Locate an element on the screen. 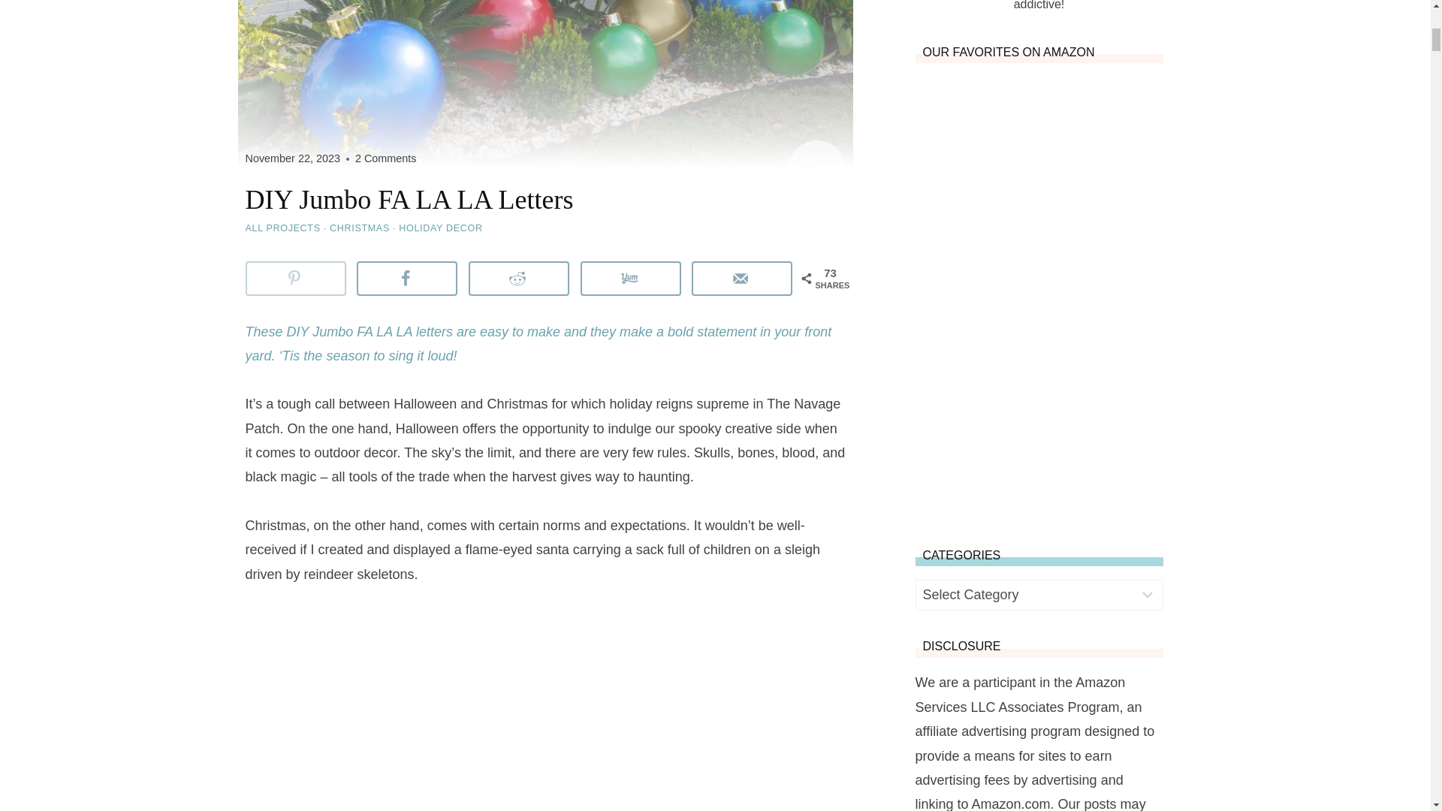 The height and width of the screenshot is (811, 1442). ALL PROJECTS is located at coordinates (282, 228).